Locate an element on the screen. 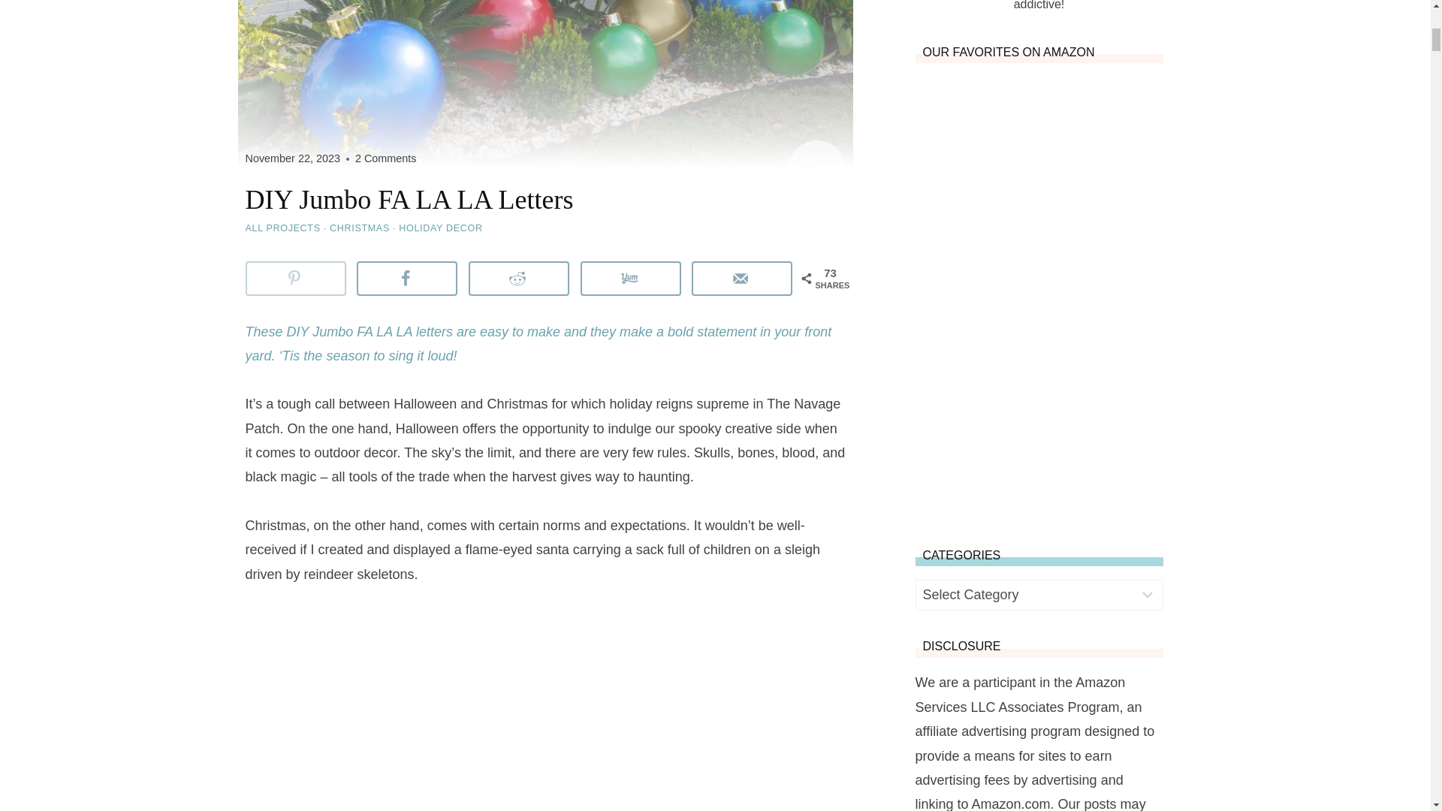 The height and width of the screenshot is (811, 1442). ALL PROJECTS is located at coordinates (282, 228).